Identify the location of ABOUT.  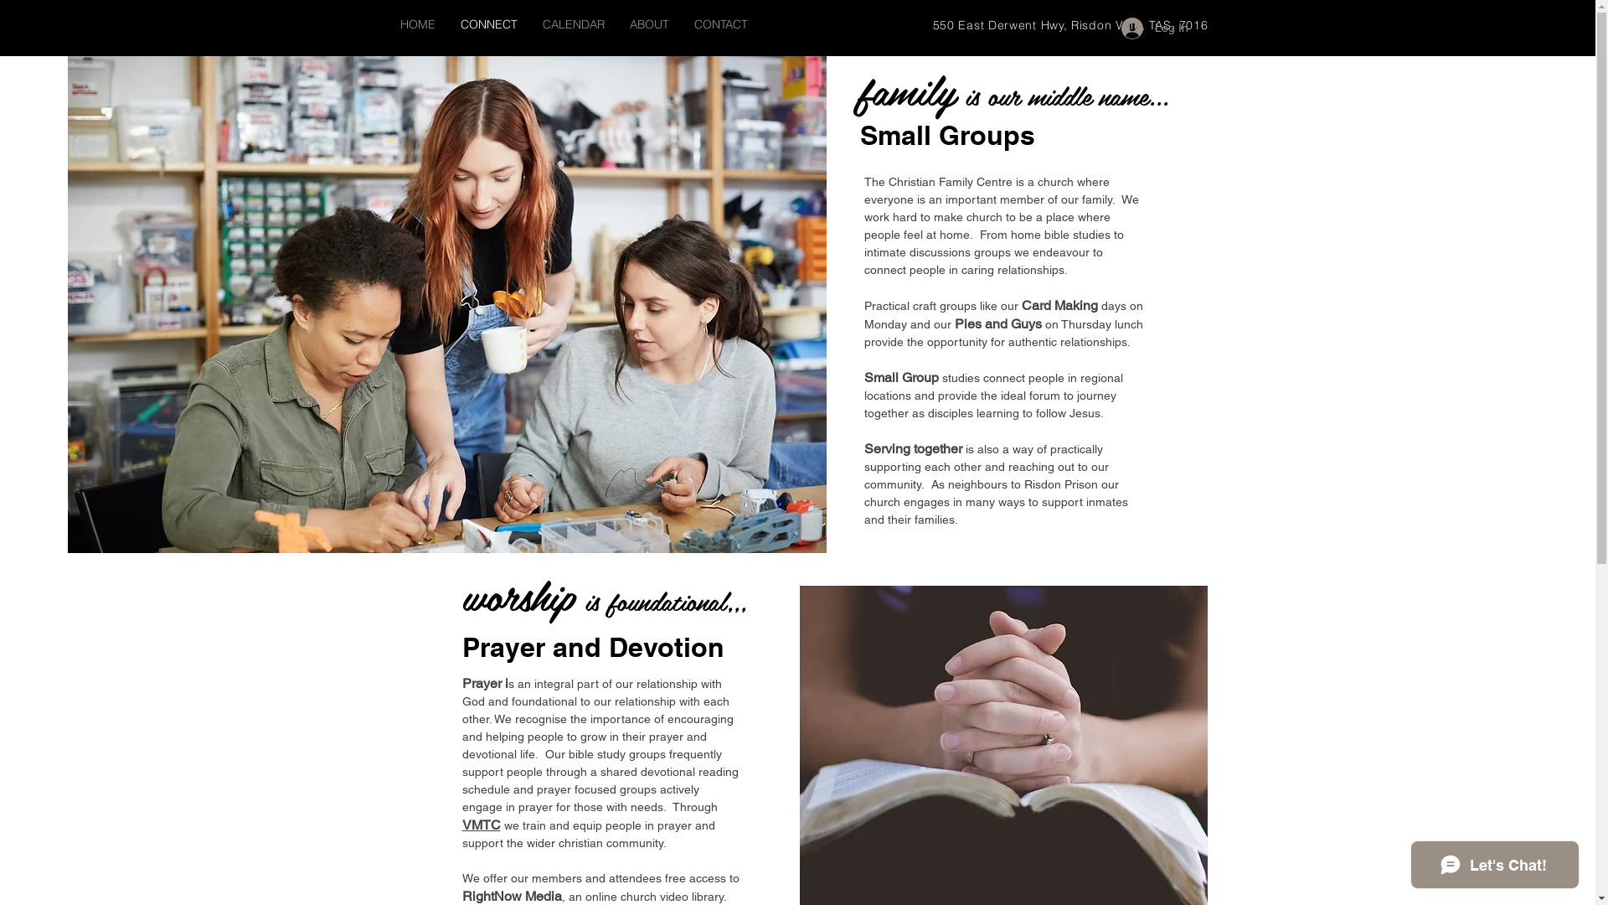
(648, 25).